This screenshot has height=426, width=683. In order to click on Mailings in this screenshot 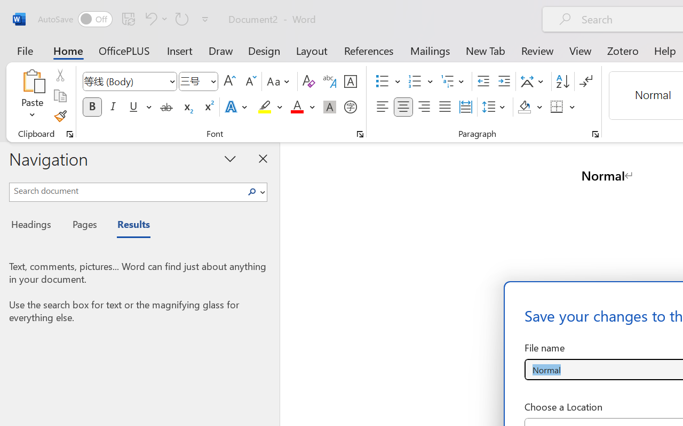, I will do `click(430, 50)`.